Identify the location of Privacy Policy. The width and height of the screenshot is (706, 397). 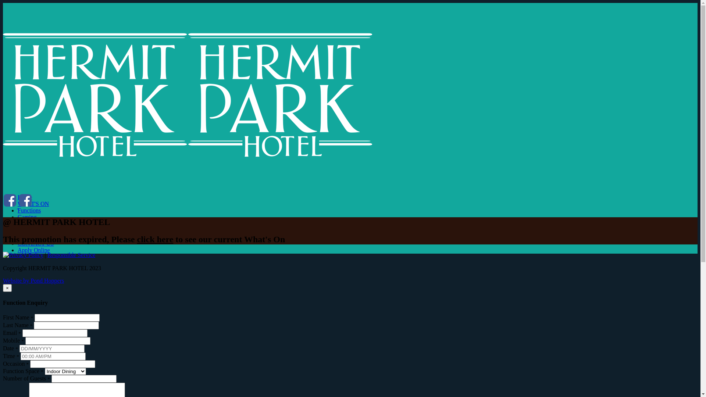
(26, 255).